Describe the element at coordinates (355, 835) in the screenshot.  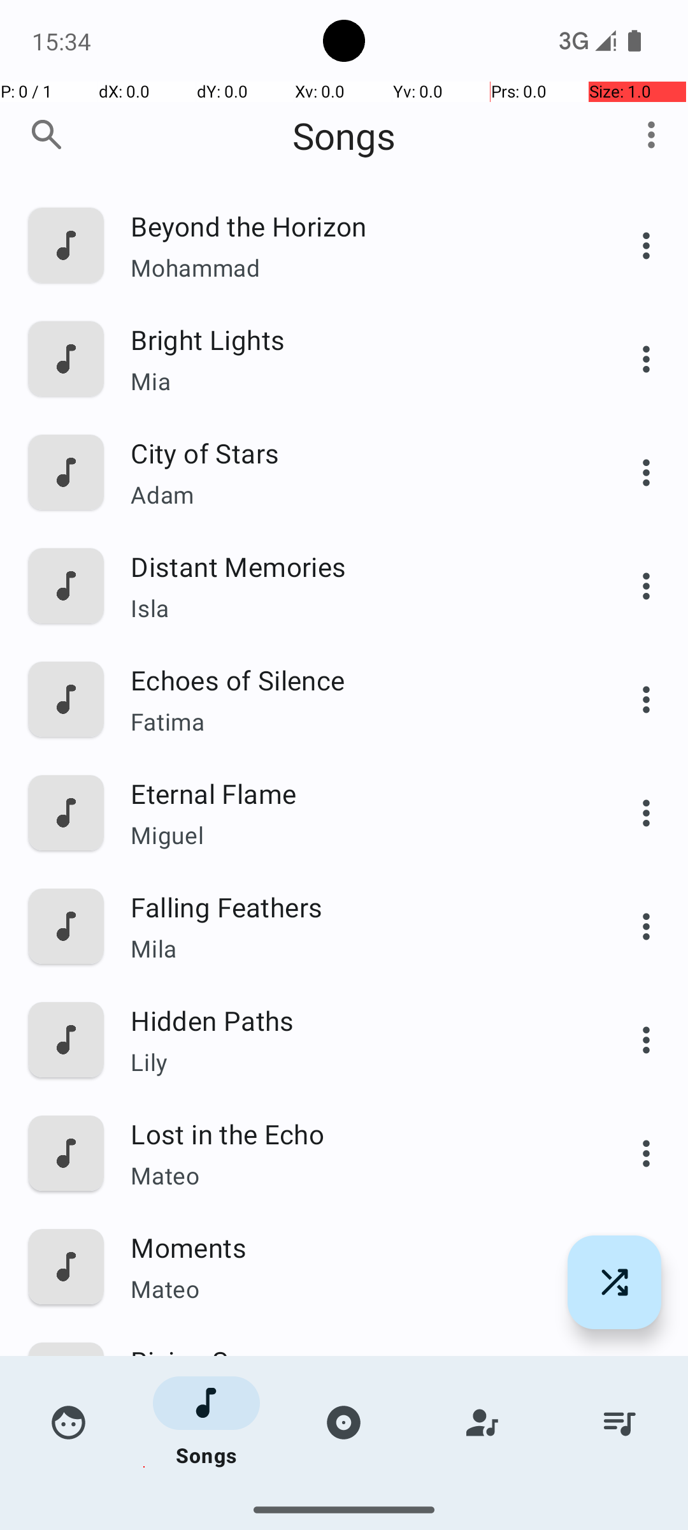
I see `Miguel` at that location.